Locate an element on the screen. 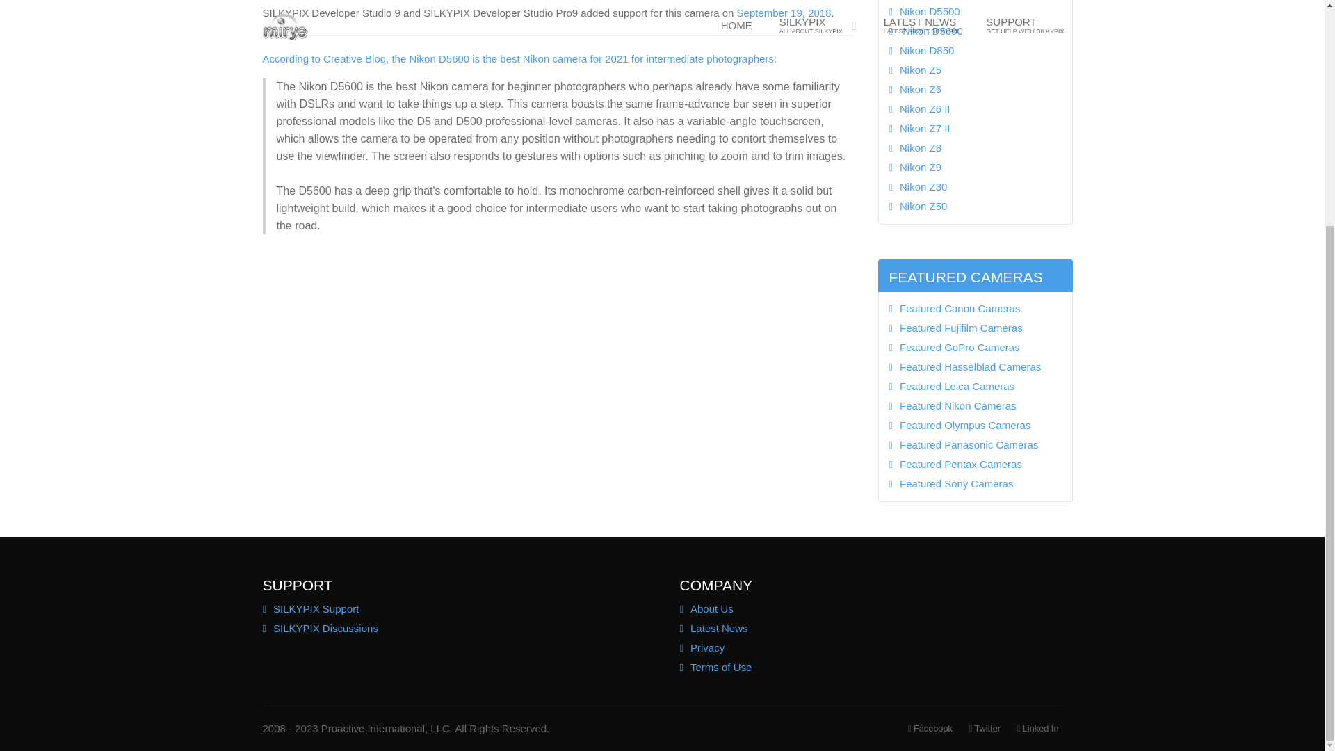 This screenshot has width=1335, height=751. Featured Nikon Cameras is located at coordinates (975, 406).